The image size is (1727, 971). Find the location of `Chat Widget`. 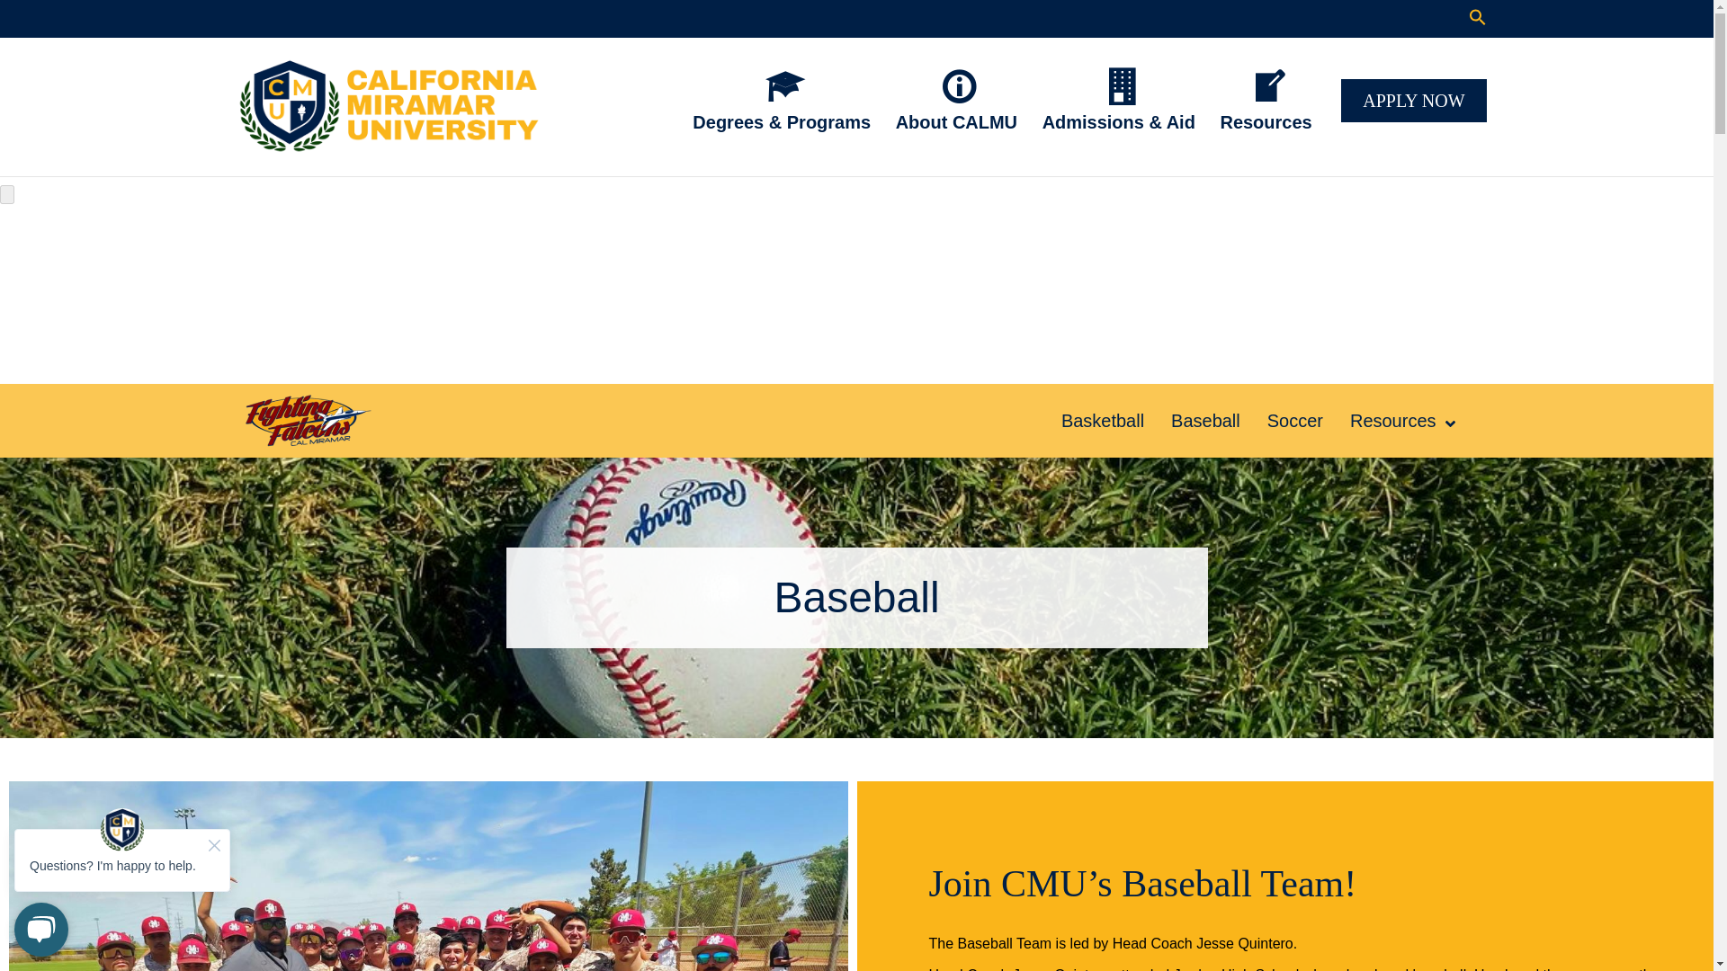

Chat Widget is located at coordinates (122, 882).